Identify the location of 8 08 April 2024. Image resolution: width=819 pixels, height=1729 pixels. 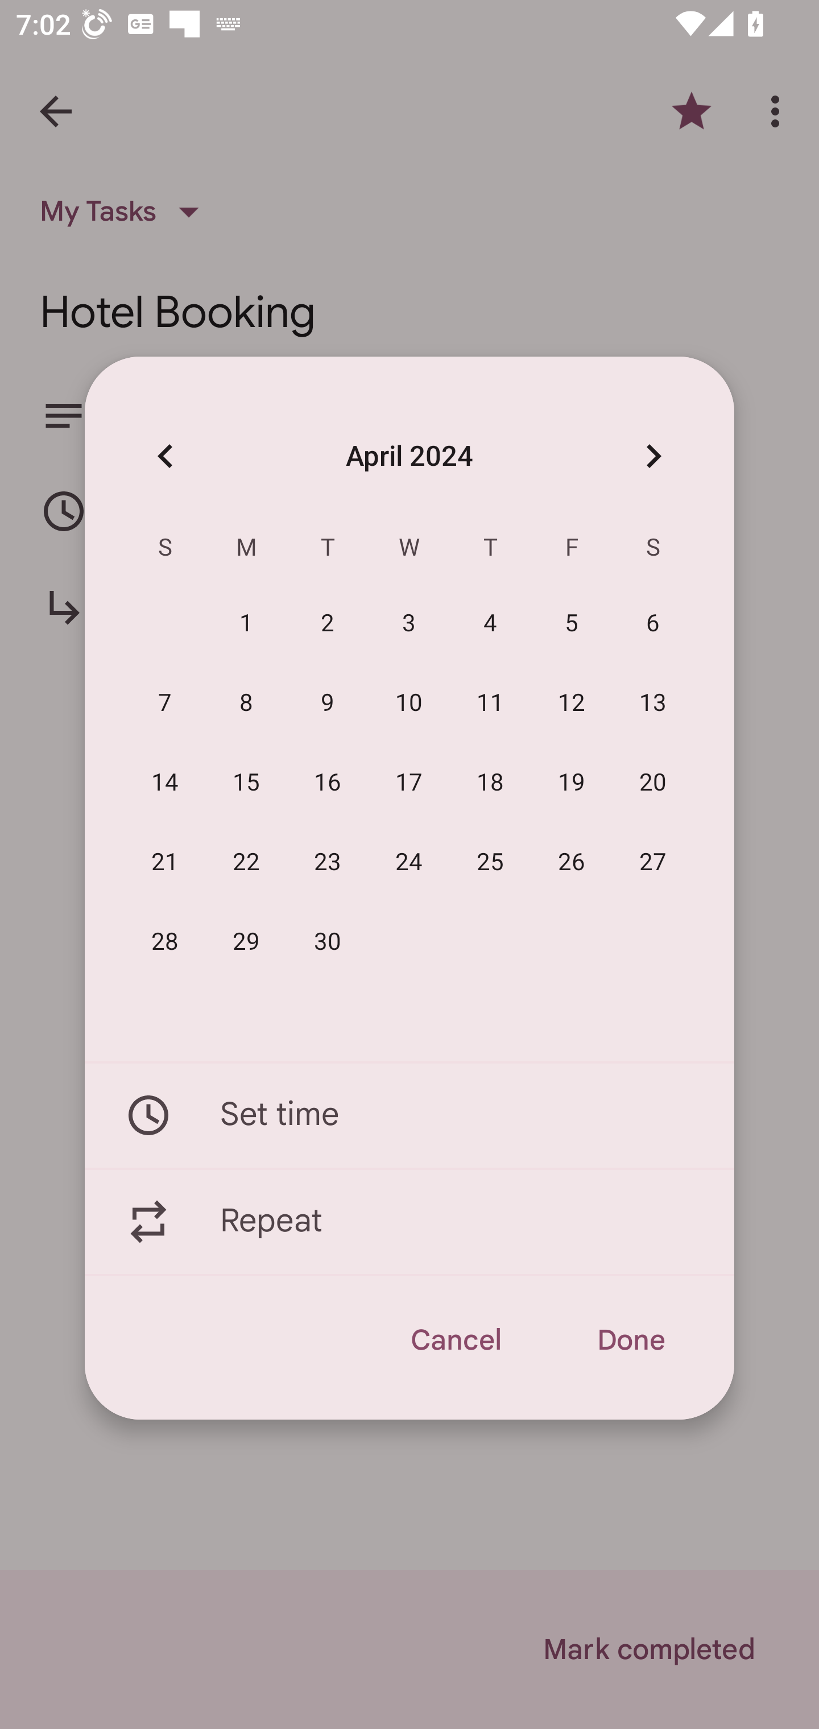
(246, 704).